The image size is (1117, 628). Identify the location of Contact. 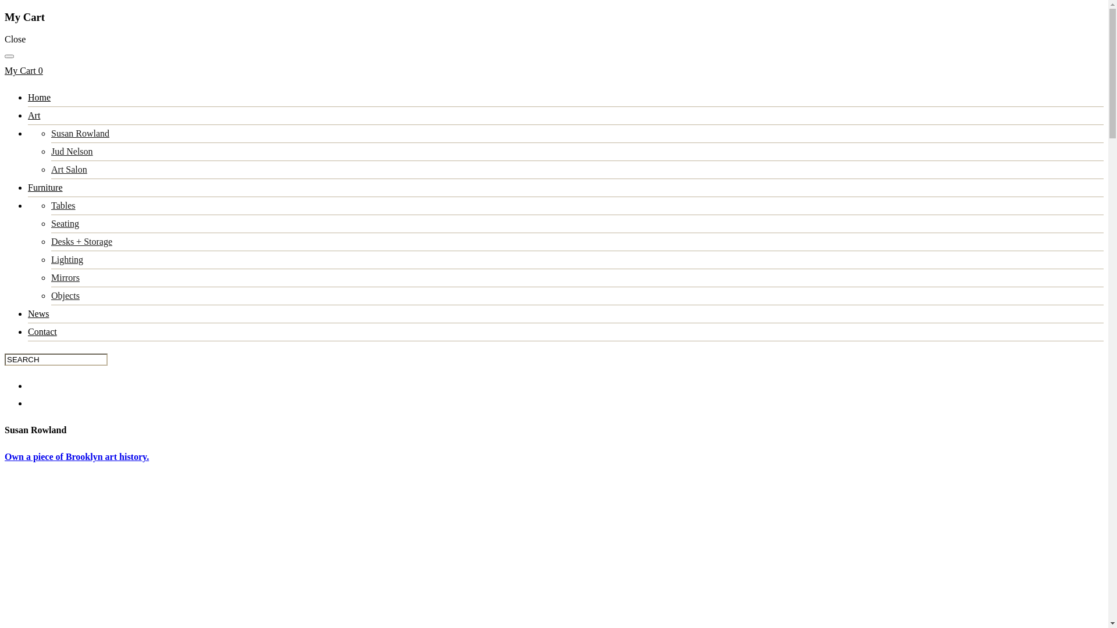
(42, 331).